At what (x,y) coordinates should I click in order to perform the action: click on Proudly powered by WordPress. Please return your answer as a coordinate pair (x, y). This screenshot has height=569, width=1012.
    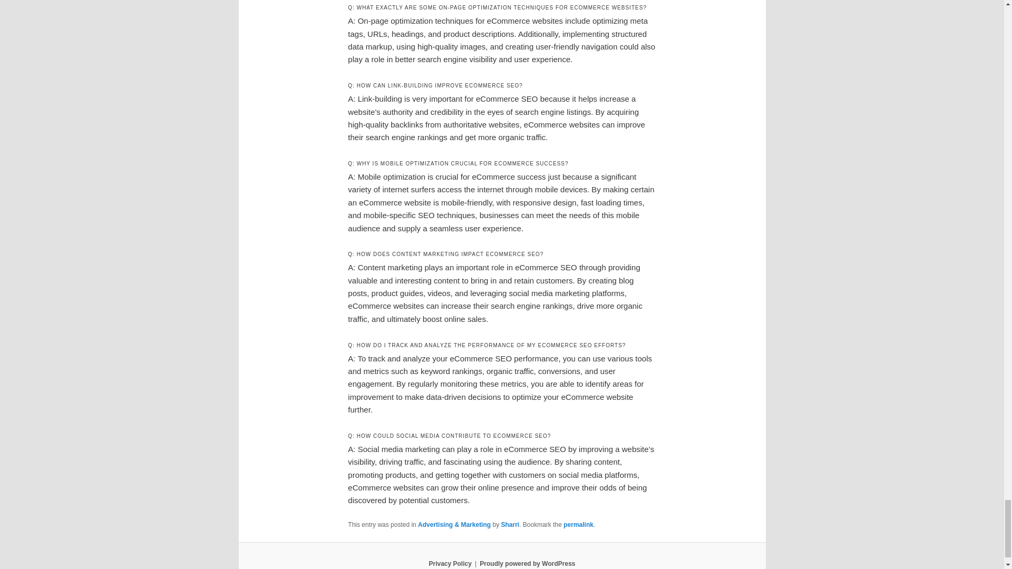
    Looking at the image, I should click on (527, 563).